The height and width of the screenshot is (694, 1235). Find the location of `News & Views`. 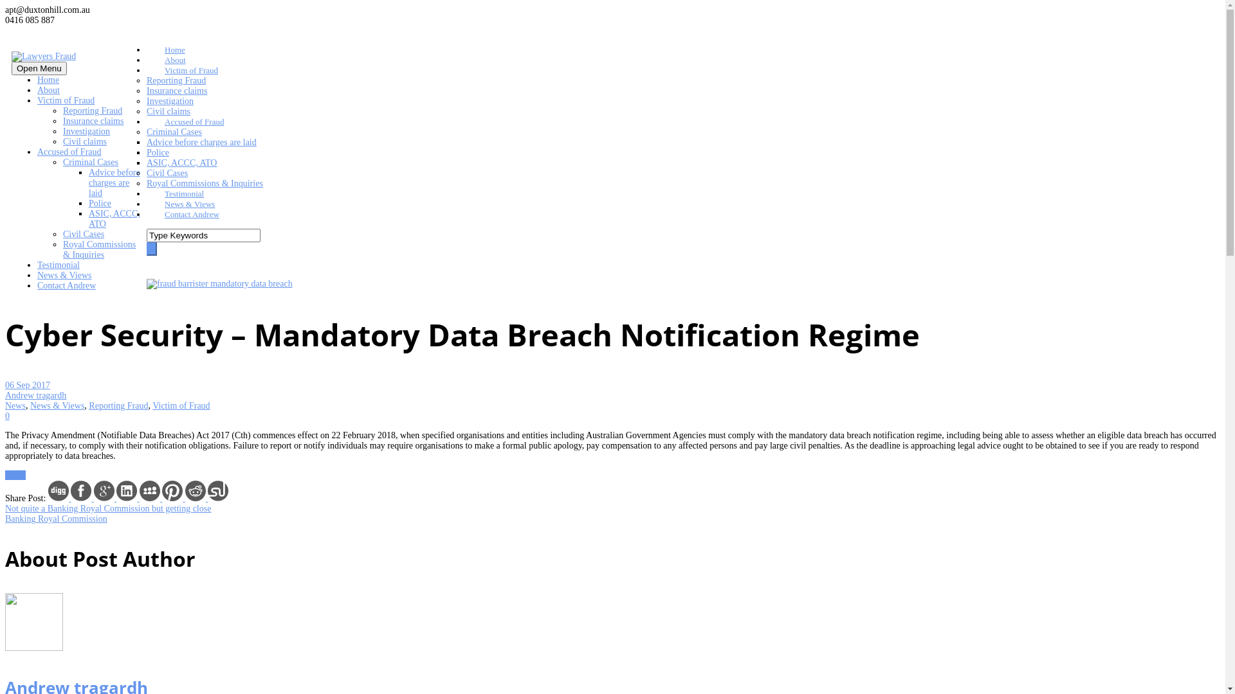

News & Views is located at coordinates (64, 275).